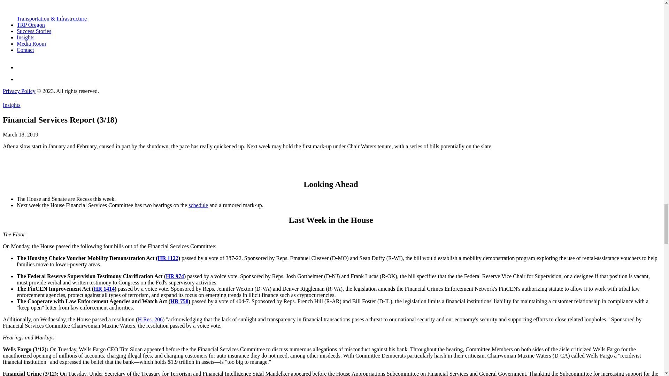 This screenshot has width=669, height=376. What do you see at coordinates (179, 301) in the screenshot?
I see `HR 758` at bounding box center [179, 301].